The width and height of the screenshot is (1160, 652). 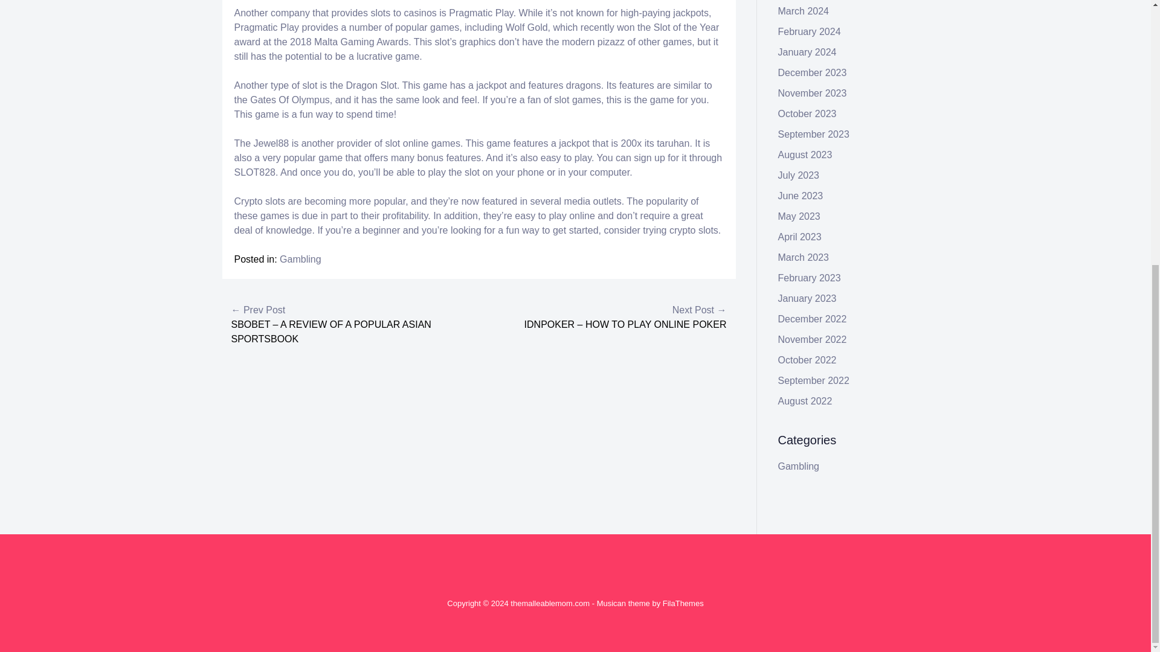 I want to click on Gambling, so click(x=300, y=260).